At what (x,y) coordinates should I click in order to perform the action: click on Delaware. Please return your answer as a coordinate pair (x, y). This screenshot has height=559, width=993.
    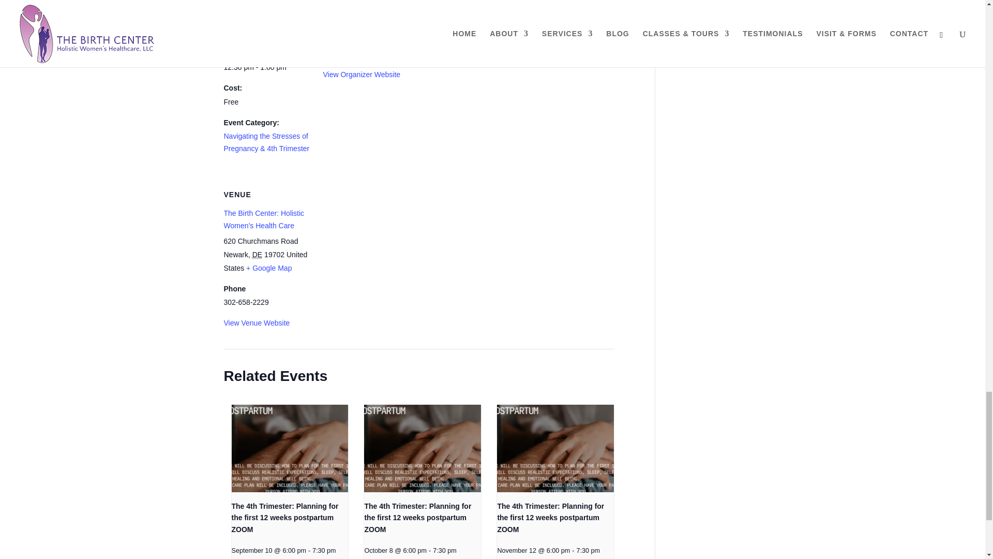
    Looking at the image, I should click on (257, 255).